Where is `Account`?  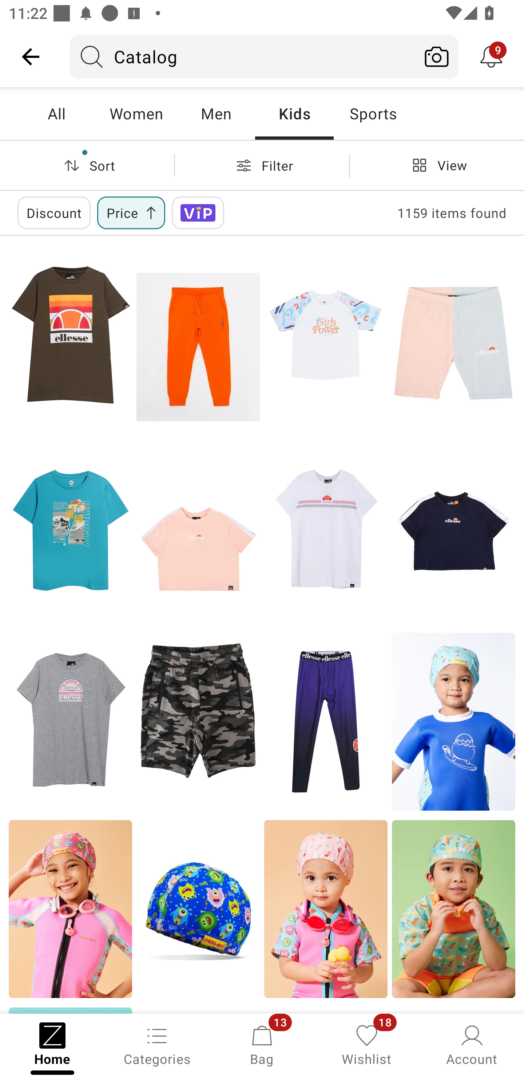 Account is located at coordinates (472, 1044).